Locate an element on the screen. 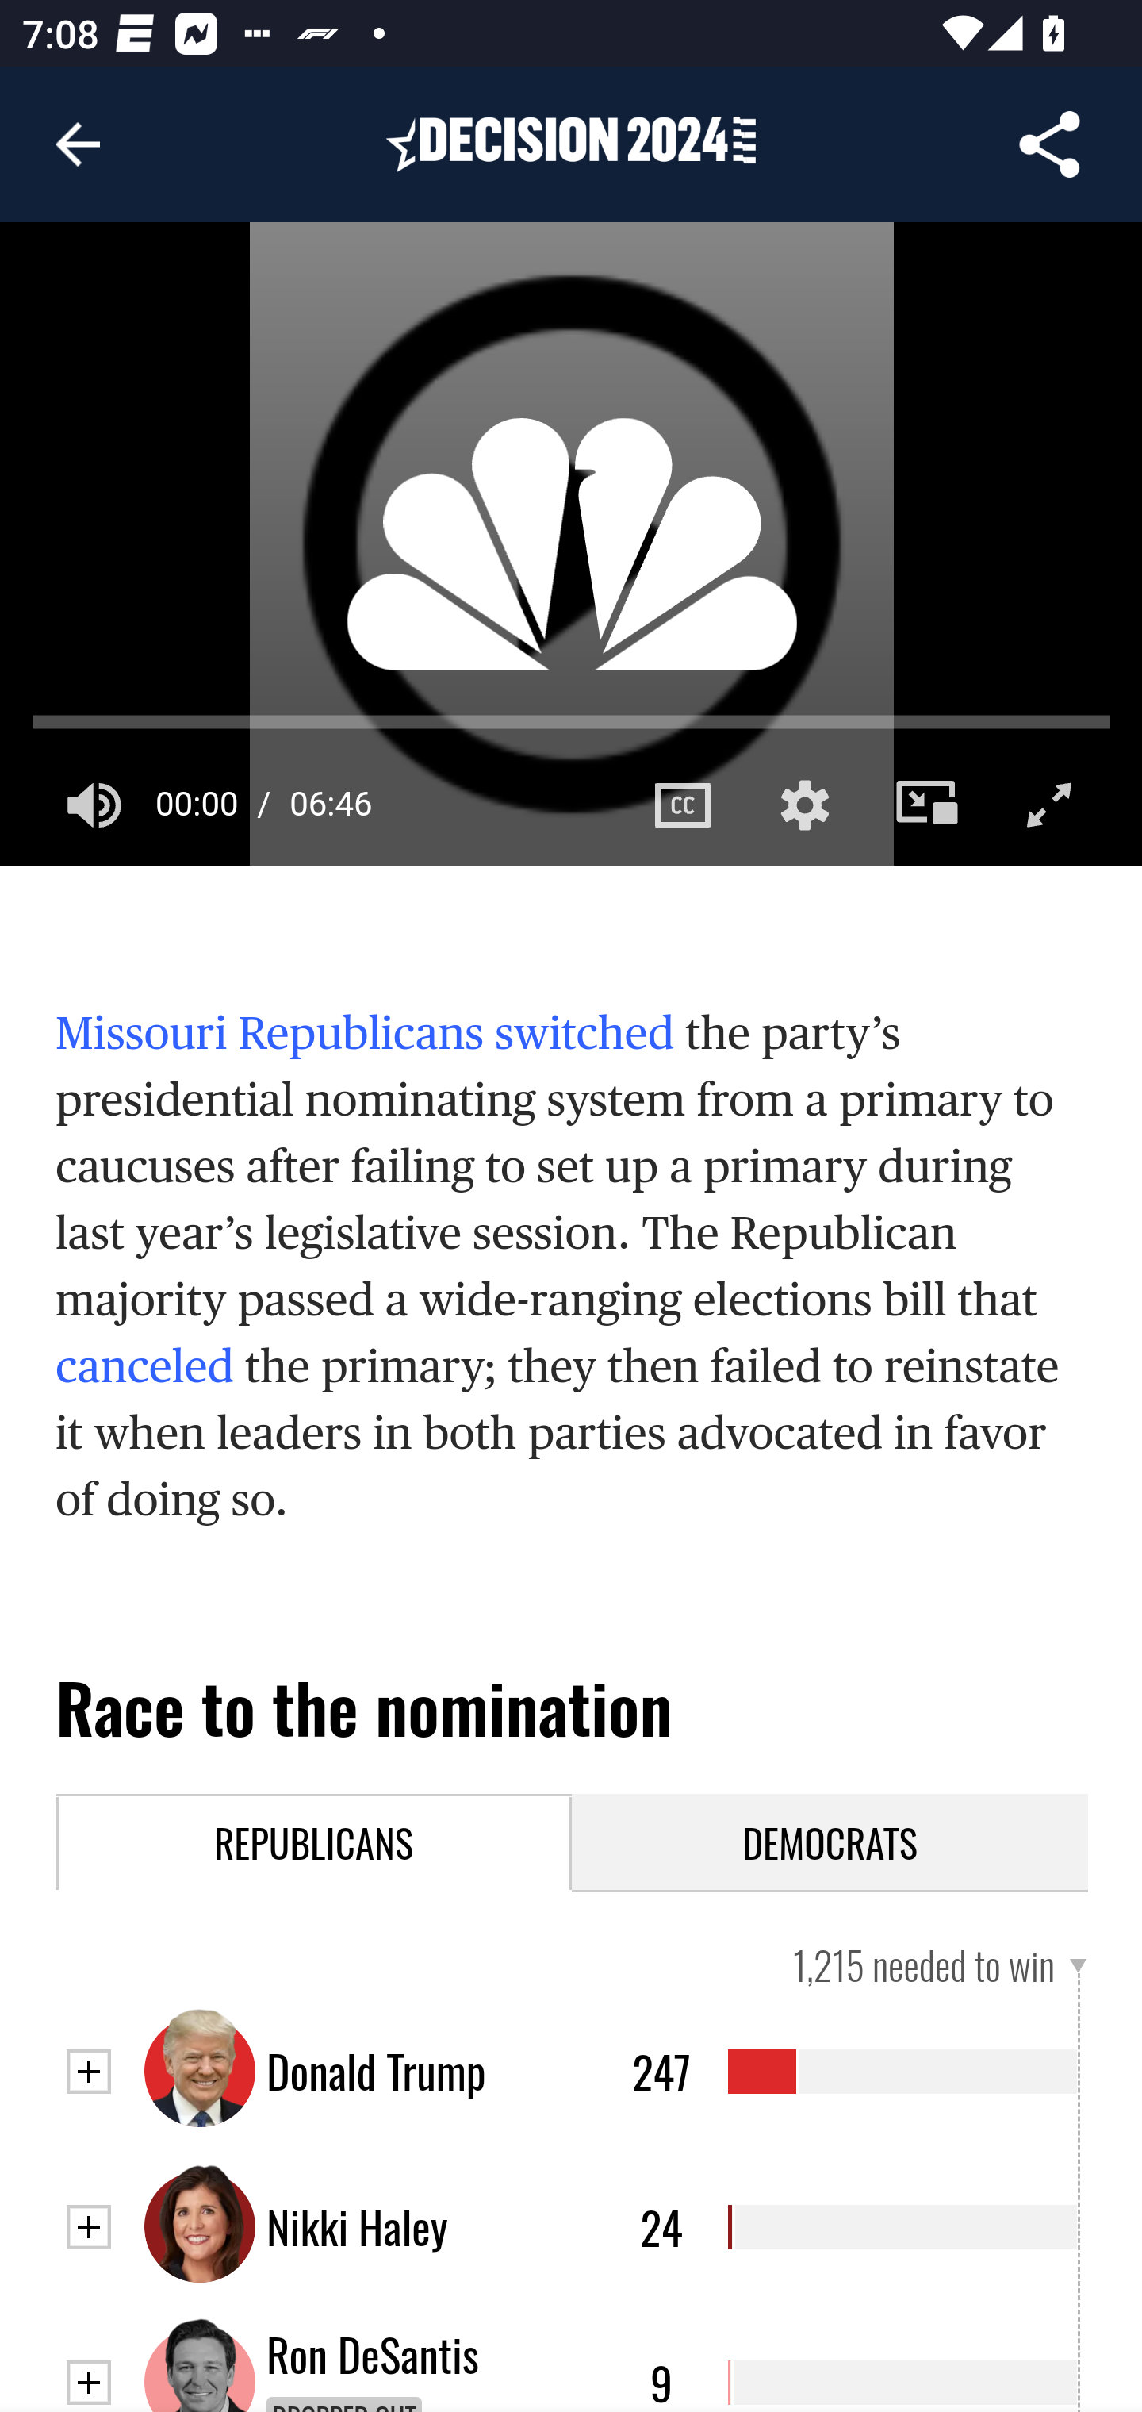  canceled is located at coordinates (145, 1366).